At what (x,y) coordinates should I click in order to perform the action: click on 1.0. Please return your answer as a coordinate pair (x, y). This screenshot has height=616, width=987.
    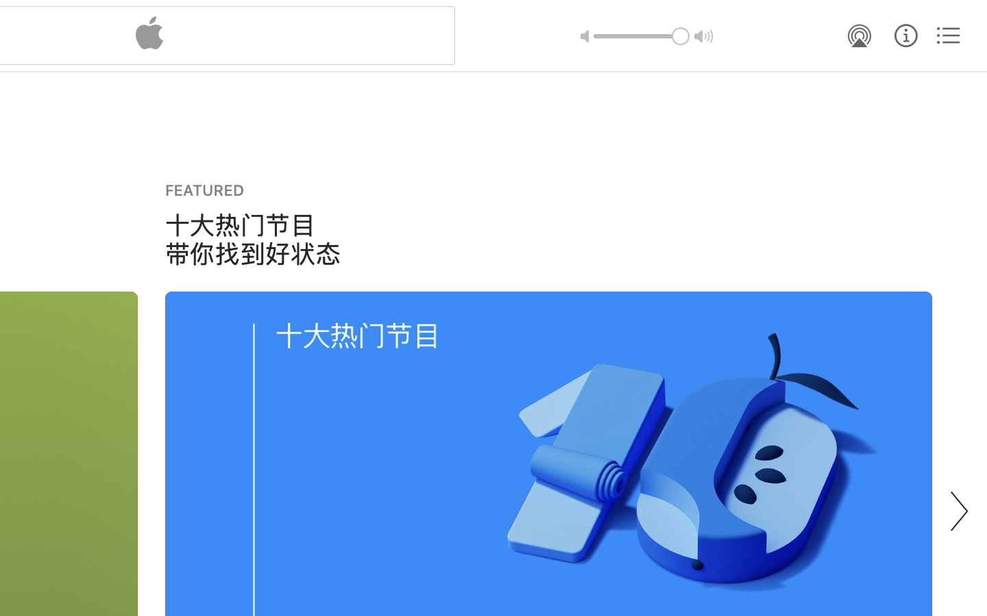
    Looking at the image, I should click on (642, 36).